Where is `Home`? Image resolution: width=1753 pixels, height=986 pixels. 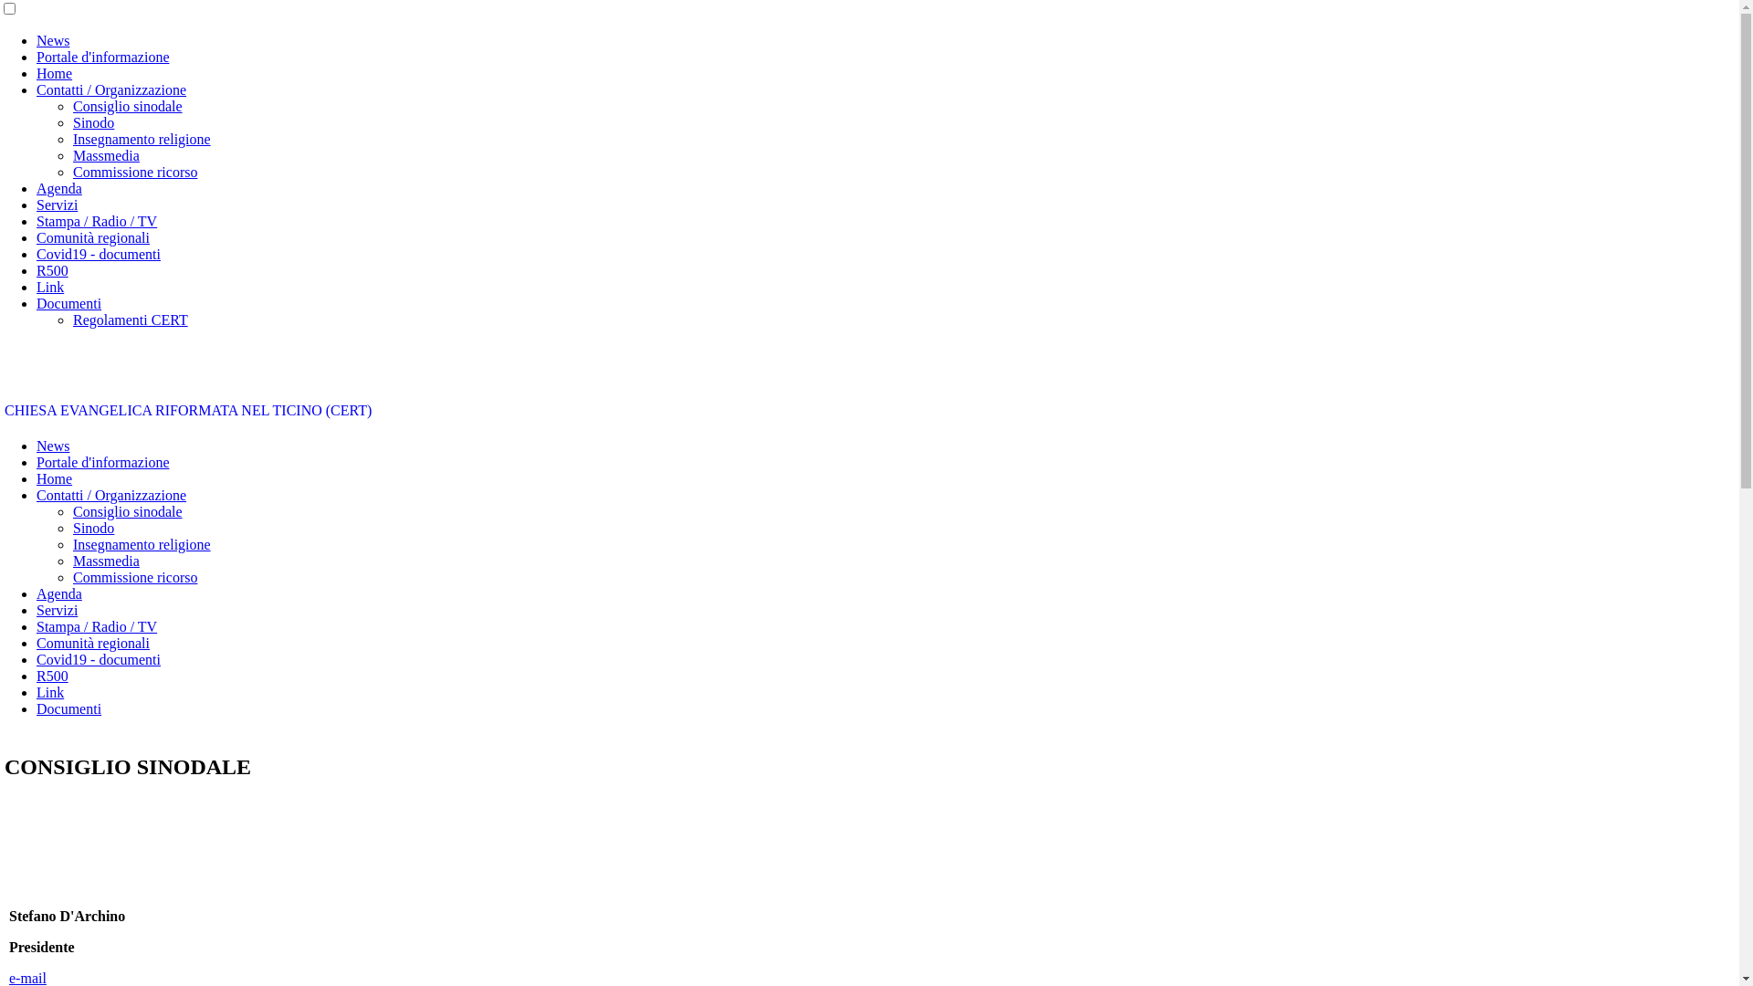 Home is located at coordinates (55, 73).